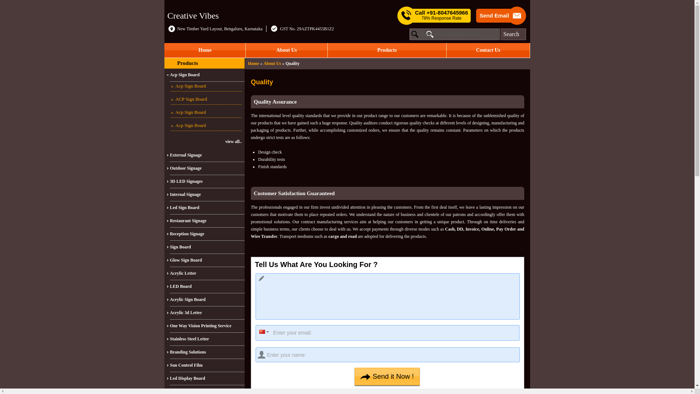 Image resolution: width=700 pixels, height=394 pixels. Describe the element at coordinates (206, 86) in the screenshot. I see `Acp Sign Board` at that location.